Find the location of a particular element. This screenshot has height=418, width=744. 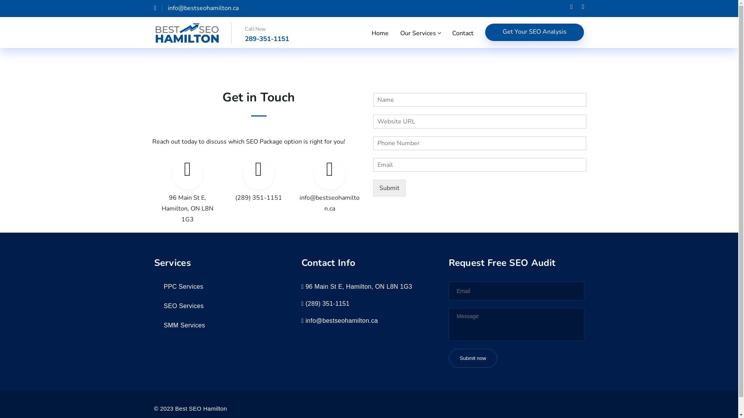

Contact is located at coordinates (463, 33).